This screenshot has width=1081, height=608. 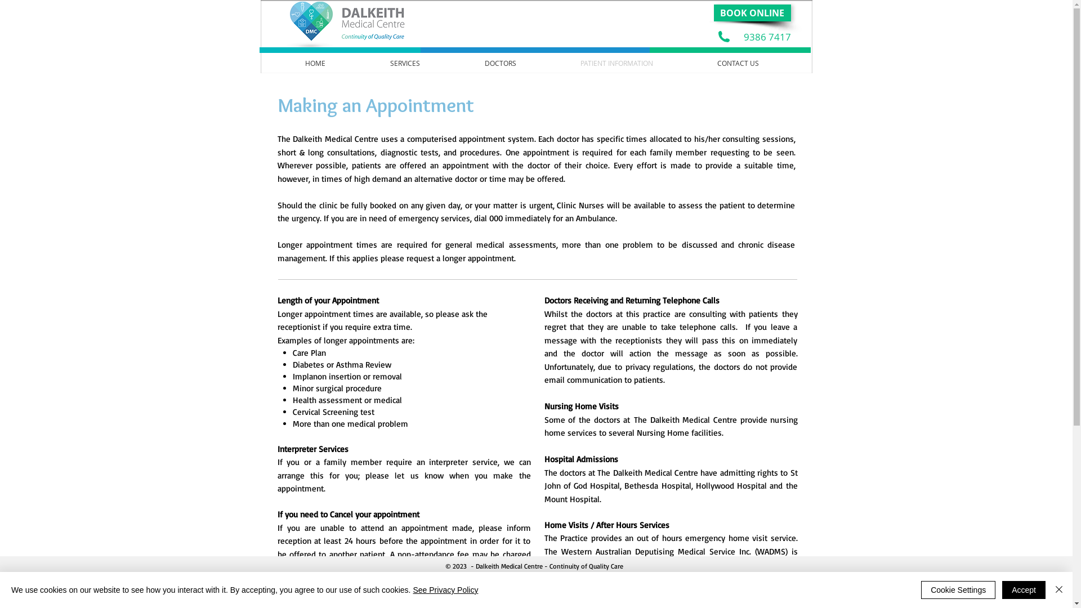 What do you see at coordinates (738, 63) in the screenshot?
I see `CONTACT US` at bounding box center [738, 63].